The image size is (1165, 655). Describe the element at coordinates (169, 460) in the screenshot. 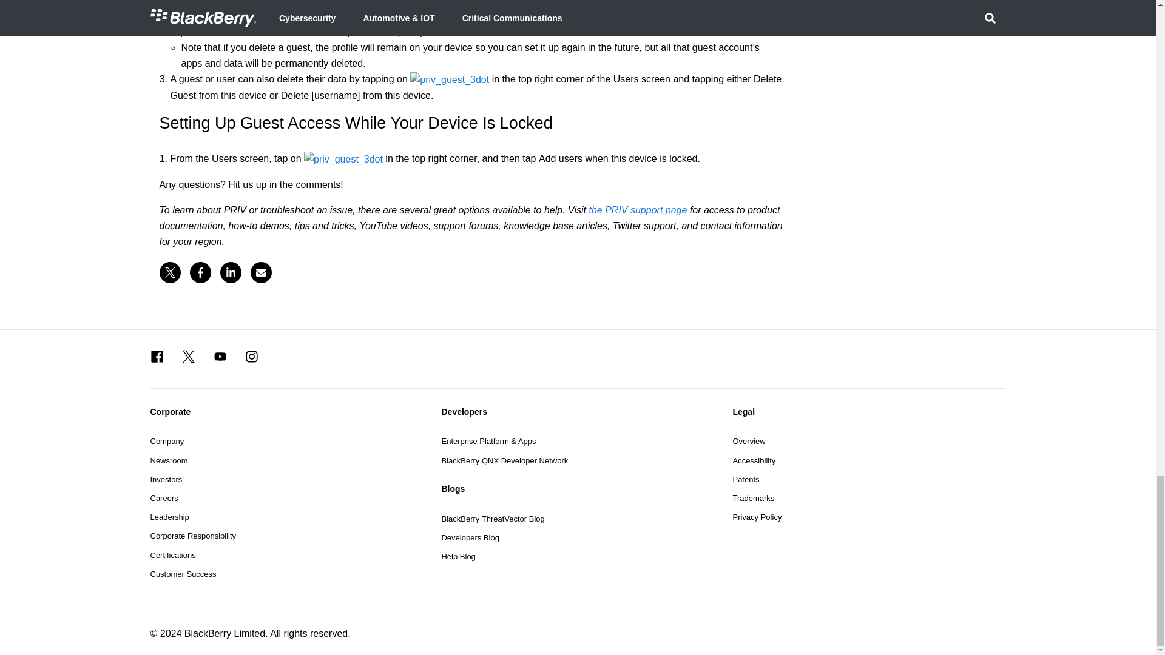

I see `Newsroom` at that location.